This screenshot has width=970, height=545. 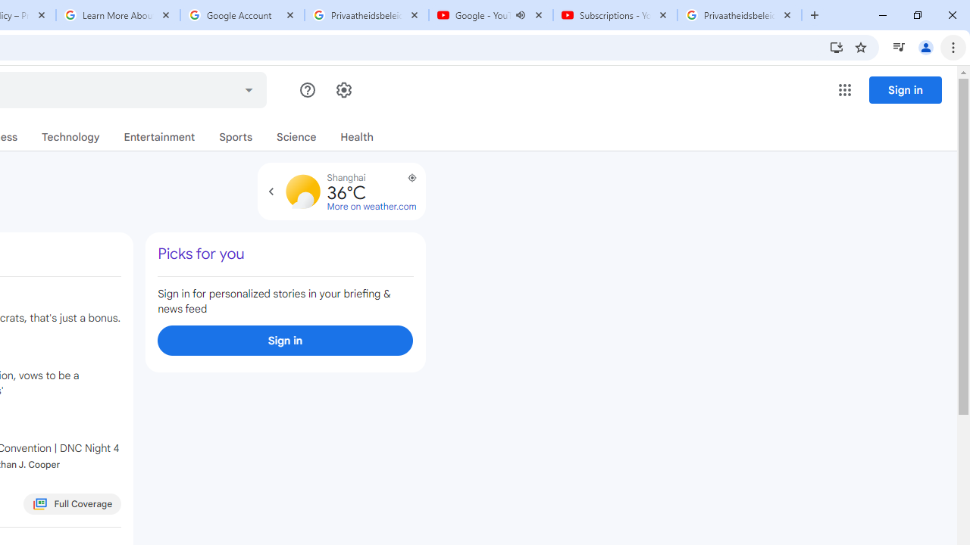 I want to click on Technology, so click(x=70, y=137).